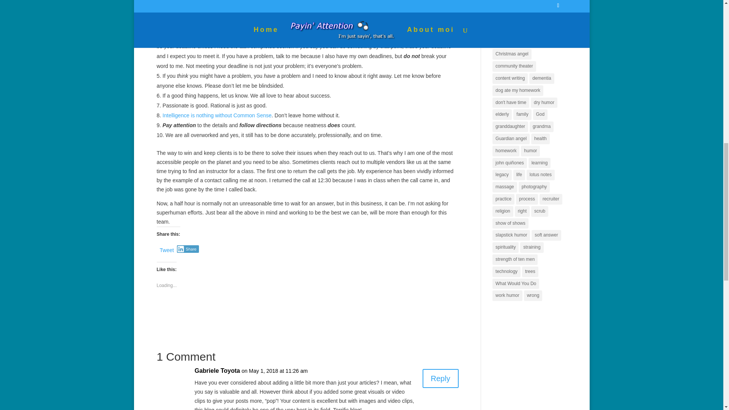  Describe the element at coordinates (522, 30) in the screenshot. I see `big bang` at that location.